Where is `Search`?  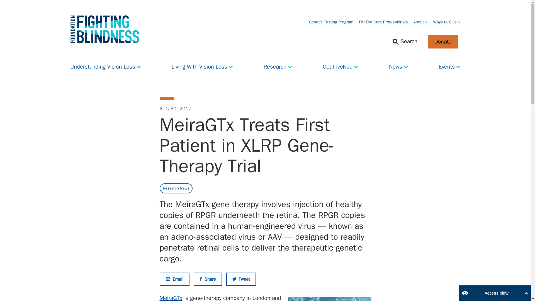
Search is located at coordinates (405, 42).